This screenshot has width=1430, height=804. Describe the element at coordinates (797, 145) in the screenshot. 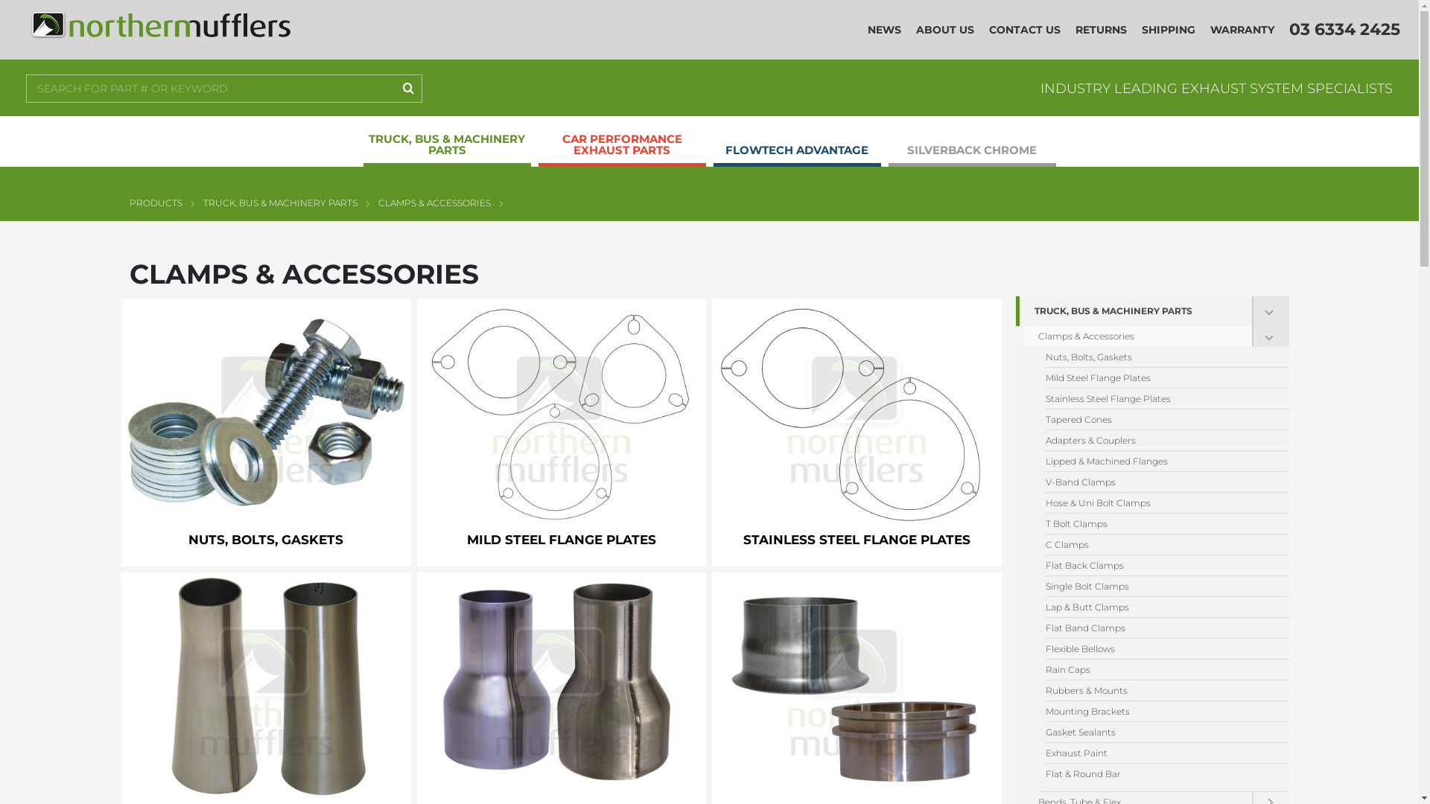

I see `FLOWTECH ADVANTAGE` at that location.